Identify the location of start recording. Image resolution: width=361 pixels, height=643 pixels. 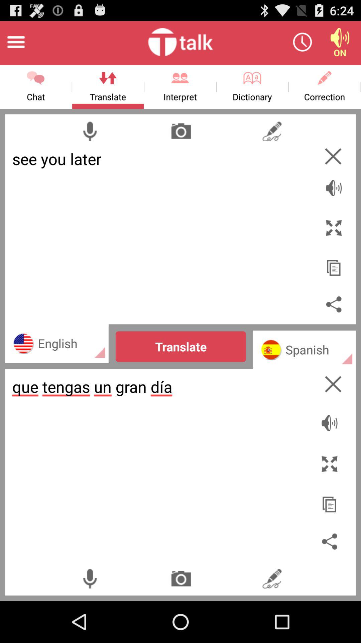
(90, 579).